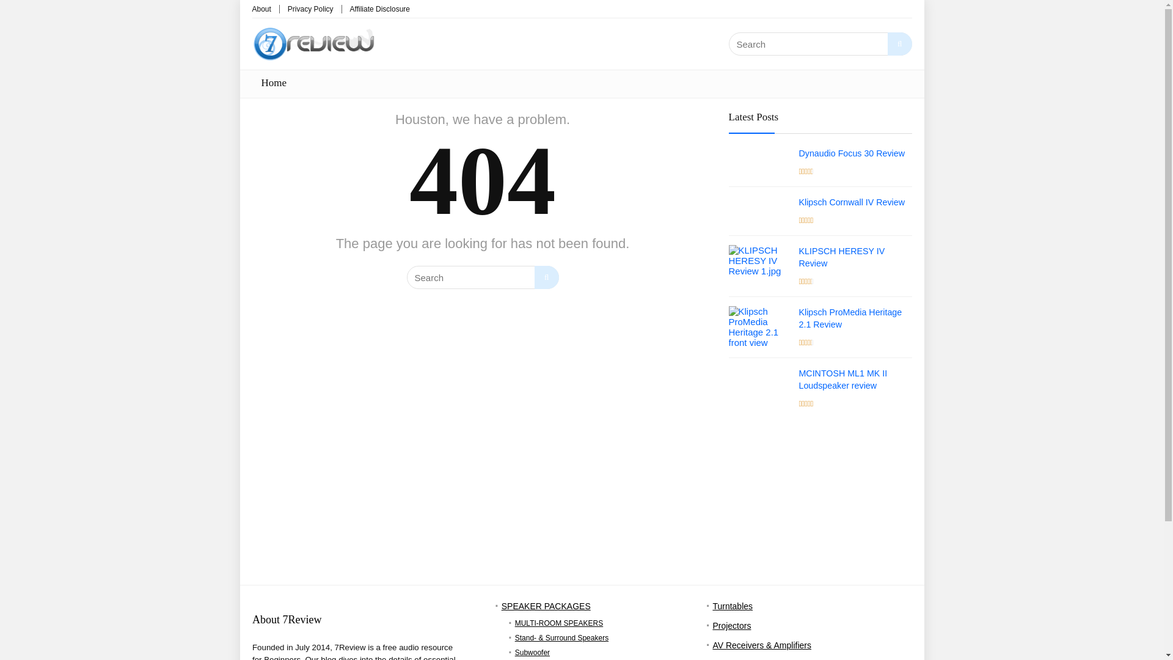 This screenshot has height=660, width=1173. What do you see at coordinates (261, 9) in the screenshot?
I see `About` at bounding box center [261, 9].